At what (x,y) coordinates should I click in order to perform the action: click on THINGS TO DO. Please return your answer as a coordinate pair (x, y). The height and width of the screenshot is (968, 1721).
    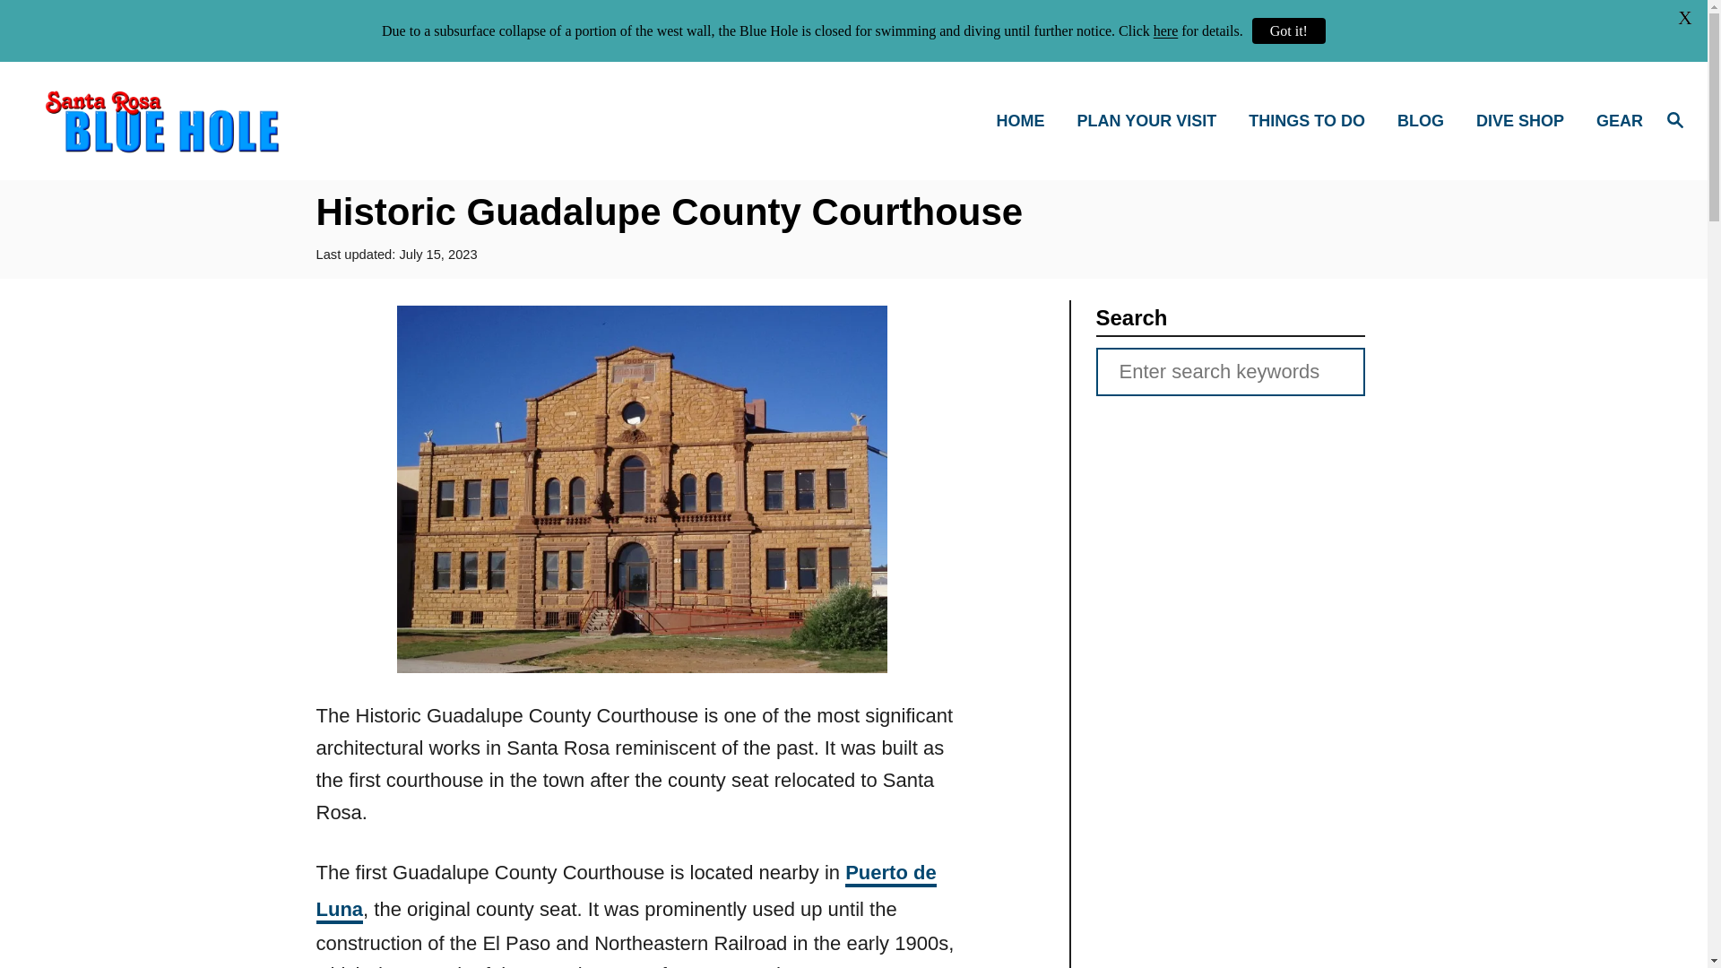
    Looking at the image, I should click on (1312, 121).